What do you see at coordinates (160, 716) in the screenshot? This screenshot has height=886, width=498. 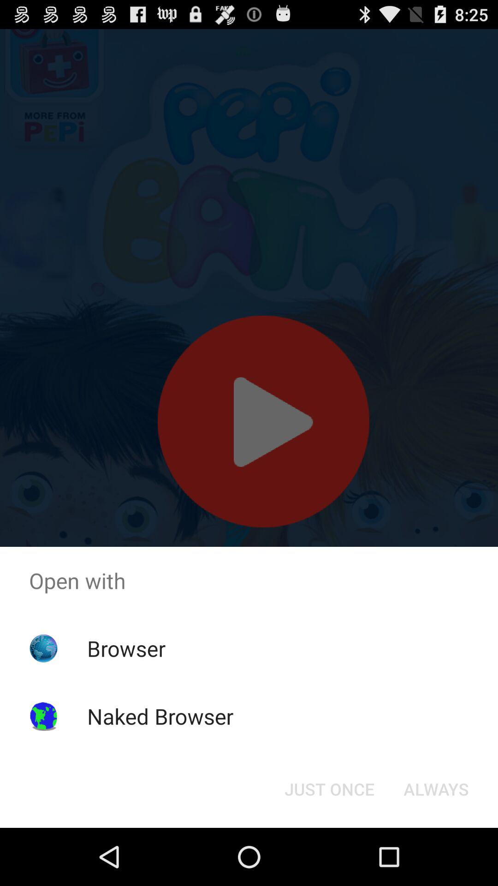 I see `turn off naked browser item` at bounding box center [160, 716].